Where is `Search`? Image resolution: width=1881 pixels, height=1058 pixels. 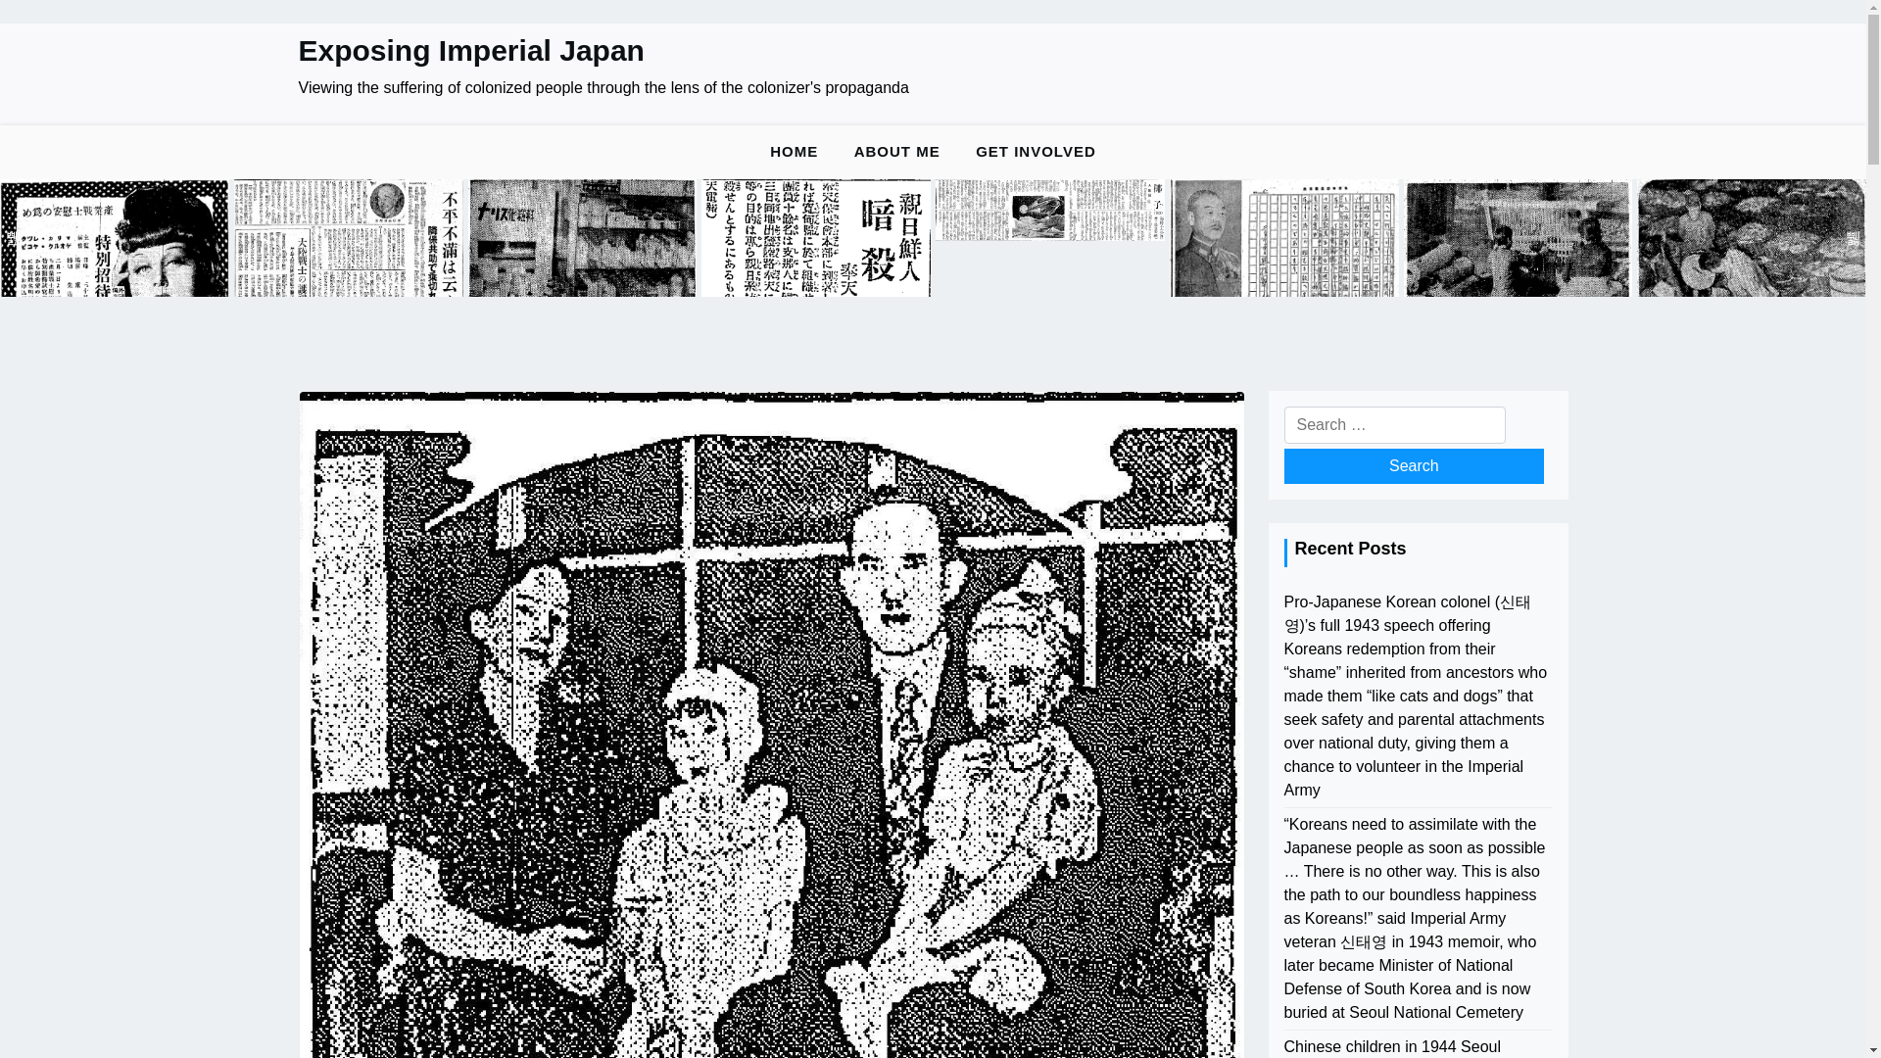
Search is located at coordinates (1413, 465).